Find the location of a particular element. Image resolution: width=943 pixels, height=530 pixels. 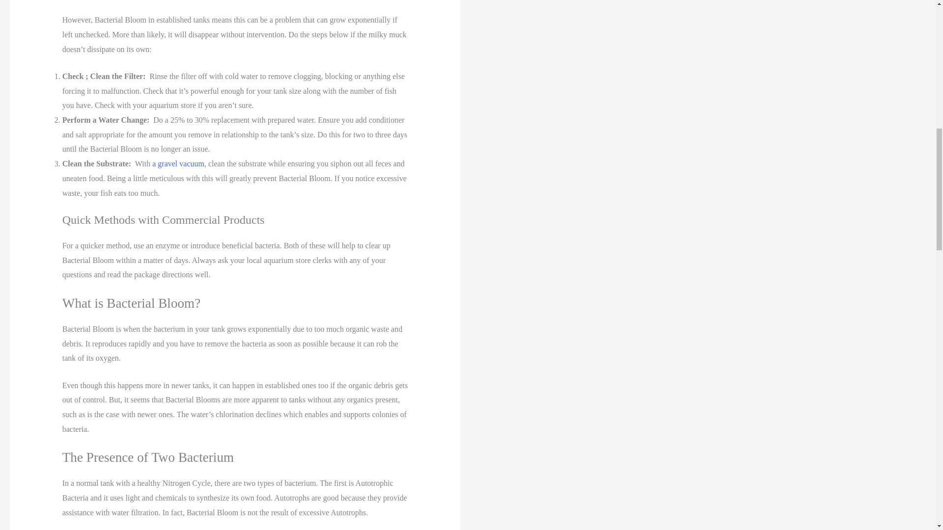

a gravel vacuum is located at coordinates (178, 164).